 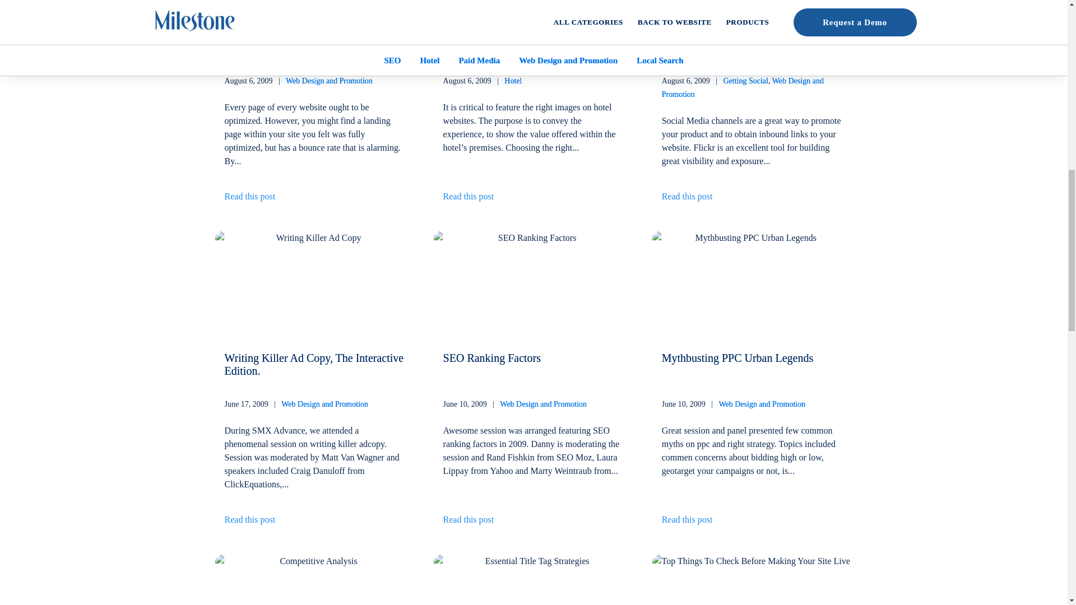 I want to click on View all posts in Hotel, so click(x=513, y=81).